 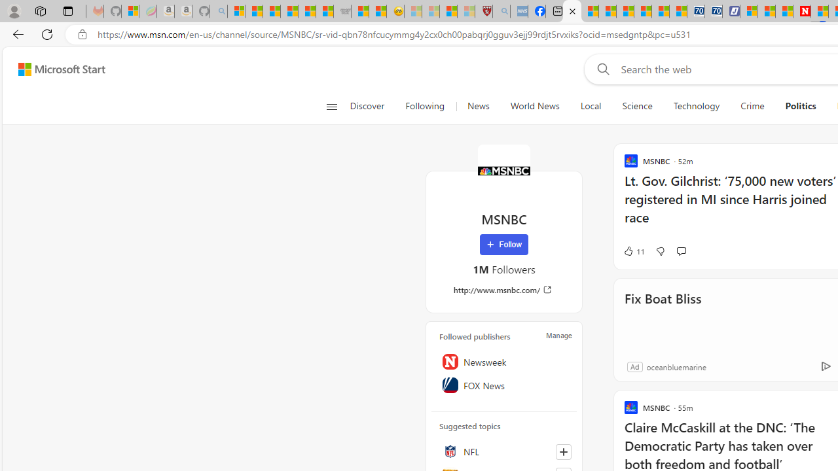 What do you see at coordinates (601, 69) in the screenshot?
I see `Web search` at bounding box center [601, 69].